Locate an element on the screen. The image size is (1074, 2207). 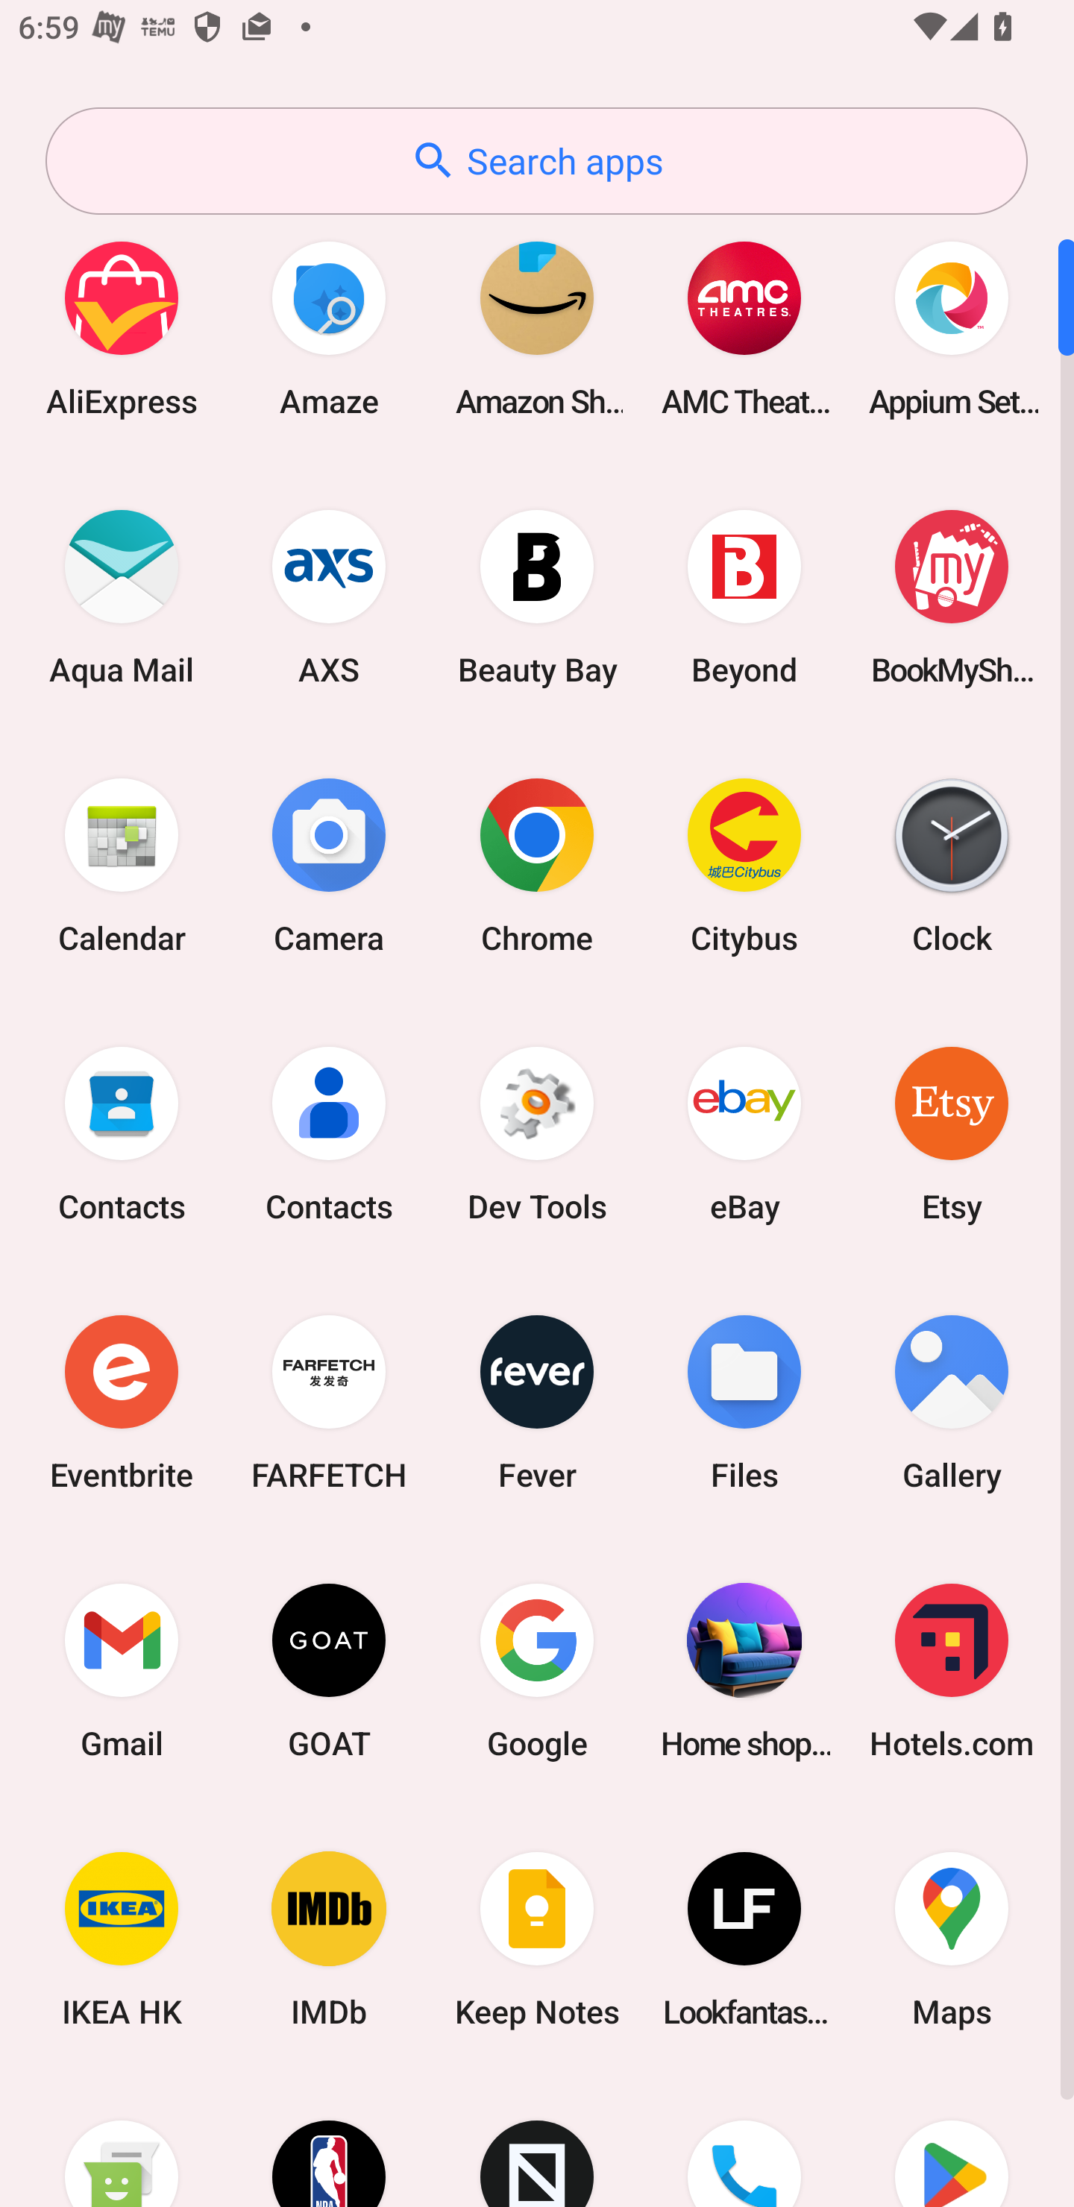
Clock is located at coordinates (952, 865).